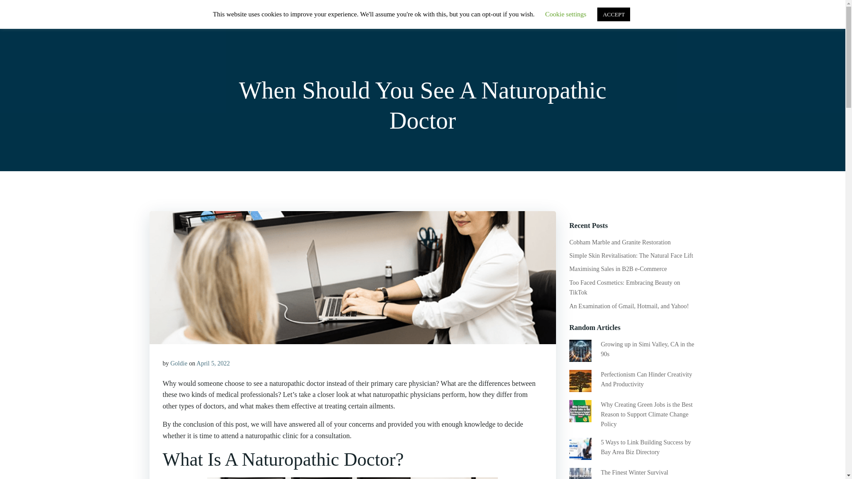 The width and height of the screenshot is (852, 479). What do you see at coordinates (169, 17) in the screenshot?
I see `IDT Web` at bounding box center [169, 17].